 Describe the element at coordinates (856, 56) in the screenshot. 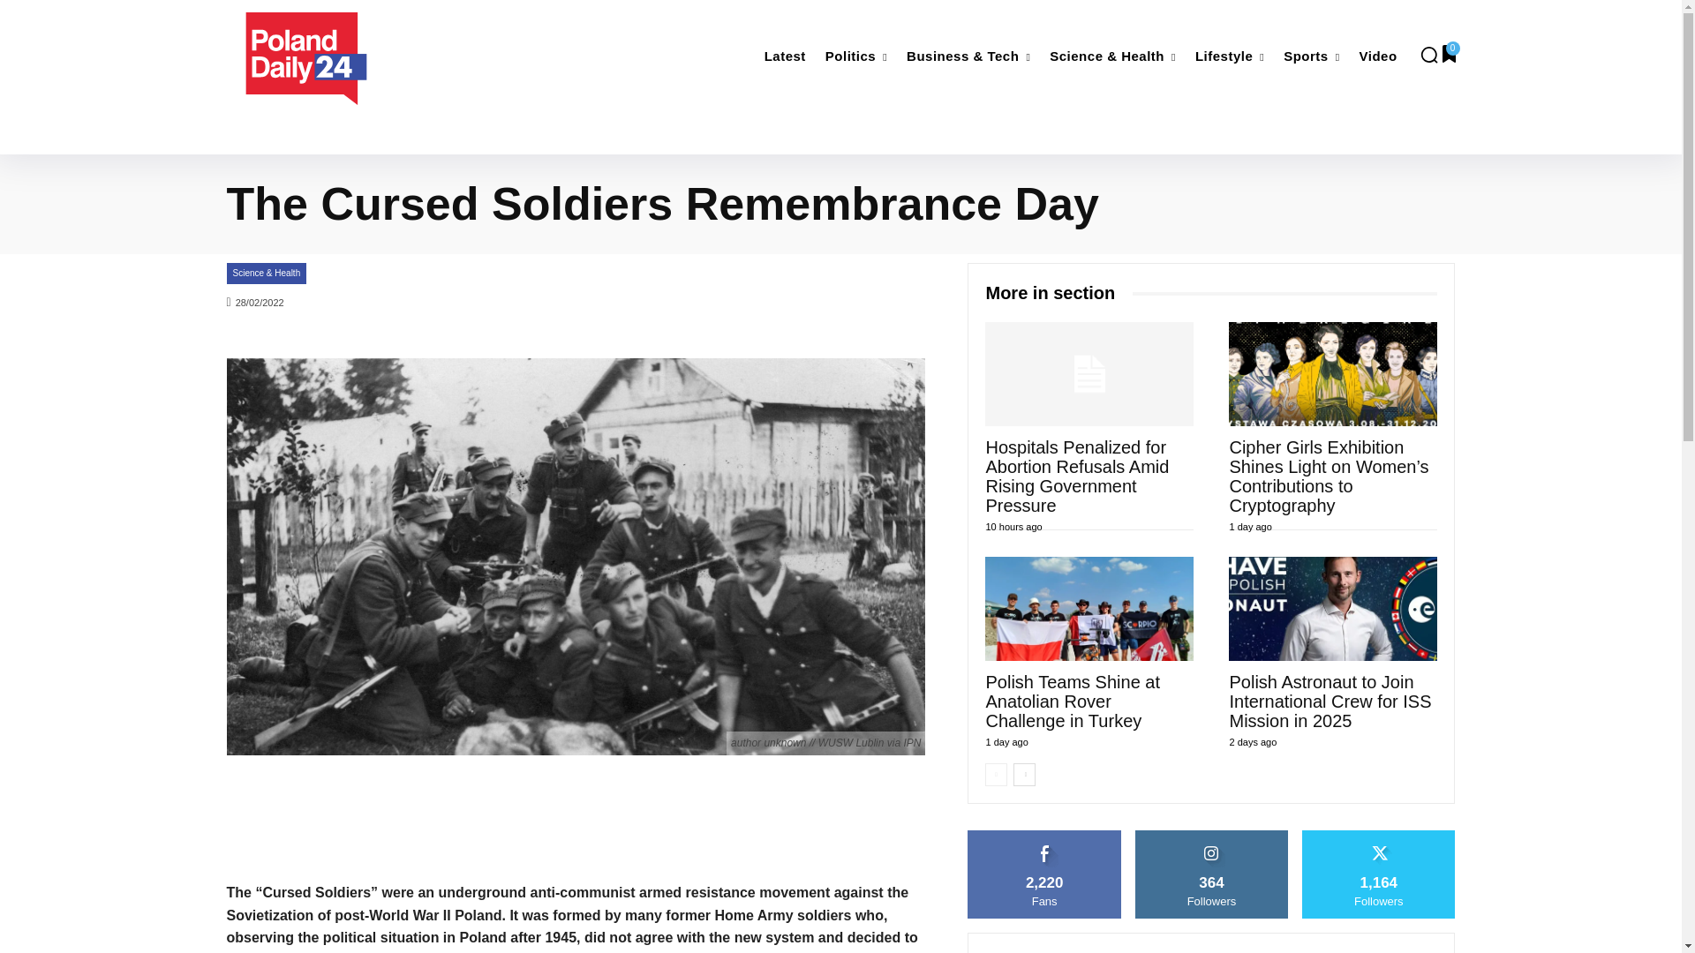

I see `Politics` at that location.